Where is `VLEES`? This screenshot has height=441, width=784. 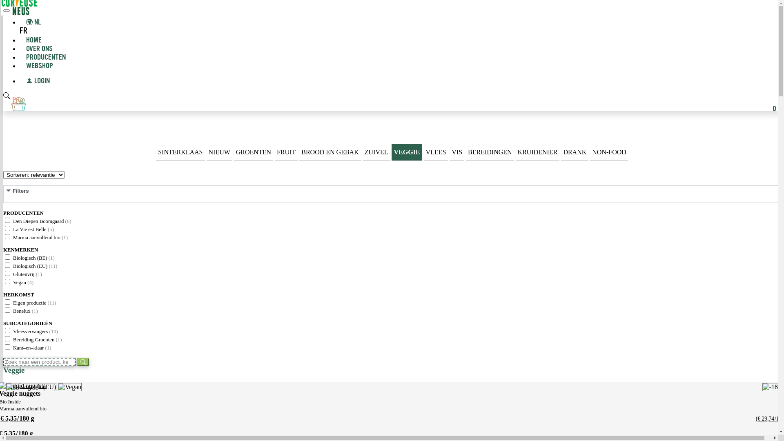 VLEES is located at coordinates (436, 152).